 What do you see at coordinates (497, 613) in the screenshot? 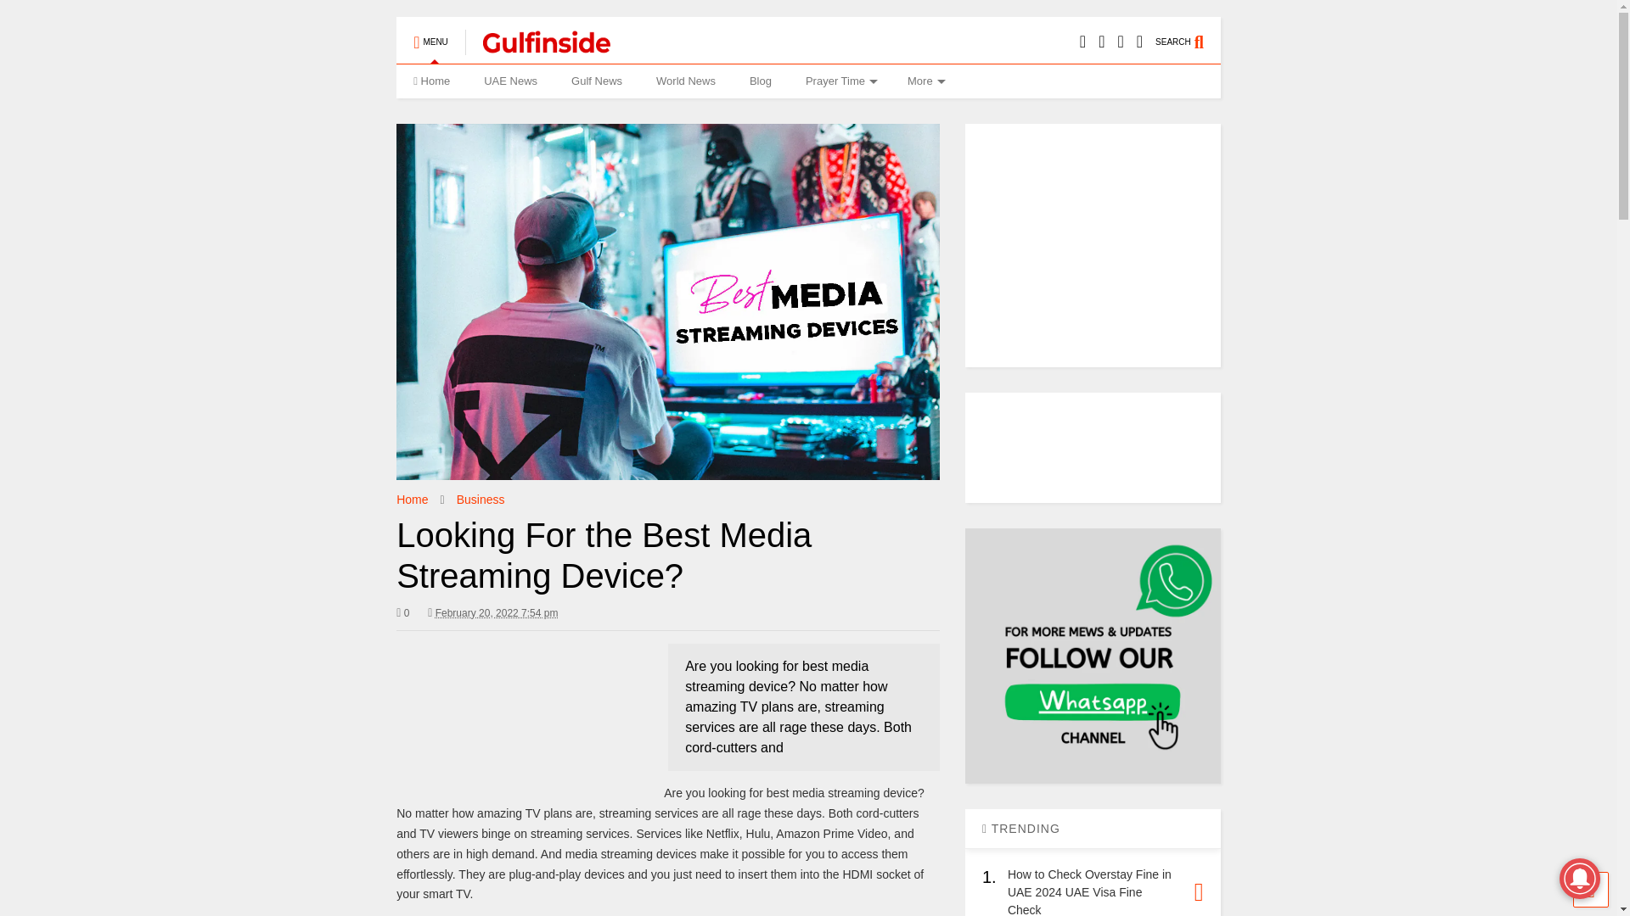
I see `February 20, 2022 7:54 pm` at bounding box center [497, 613].